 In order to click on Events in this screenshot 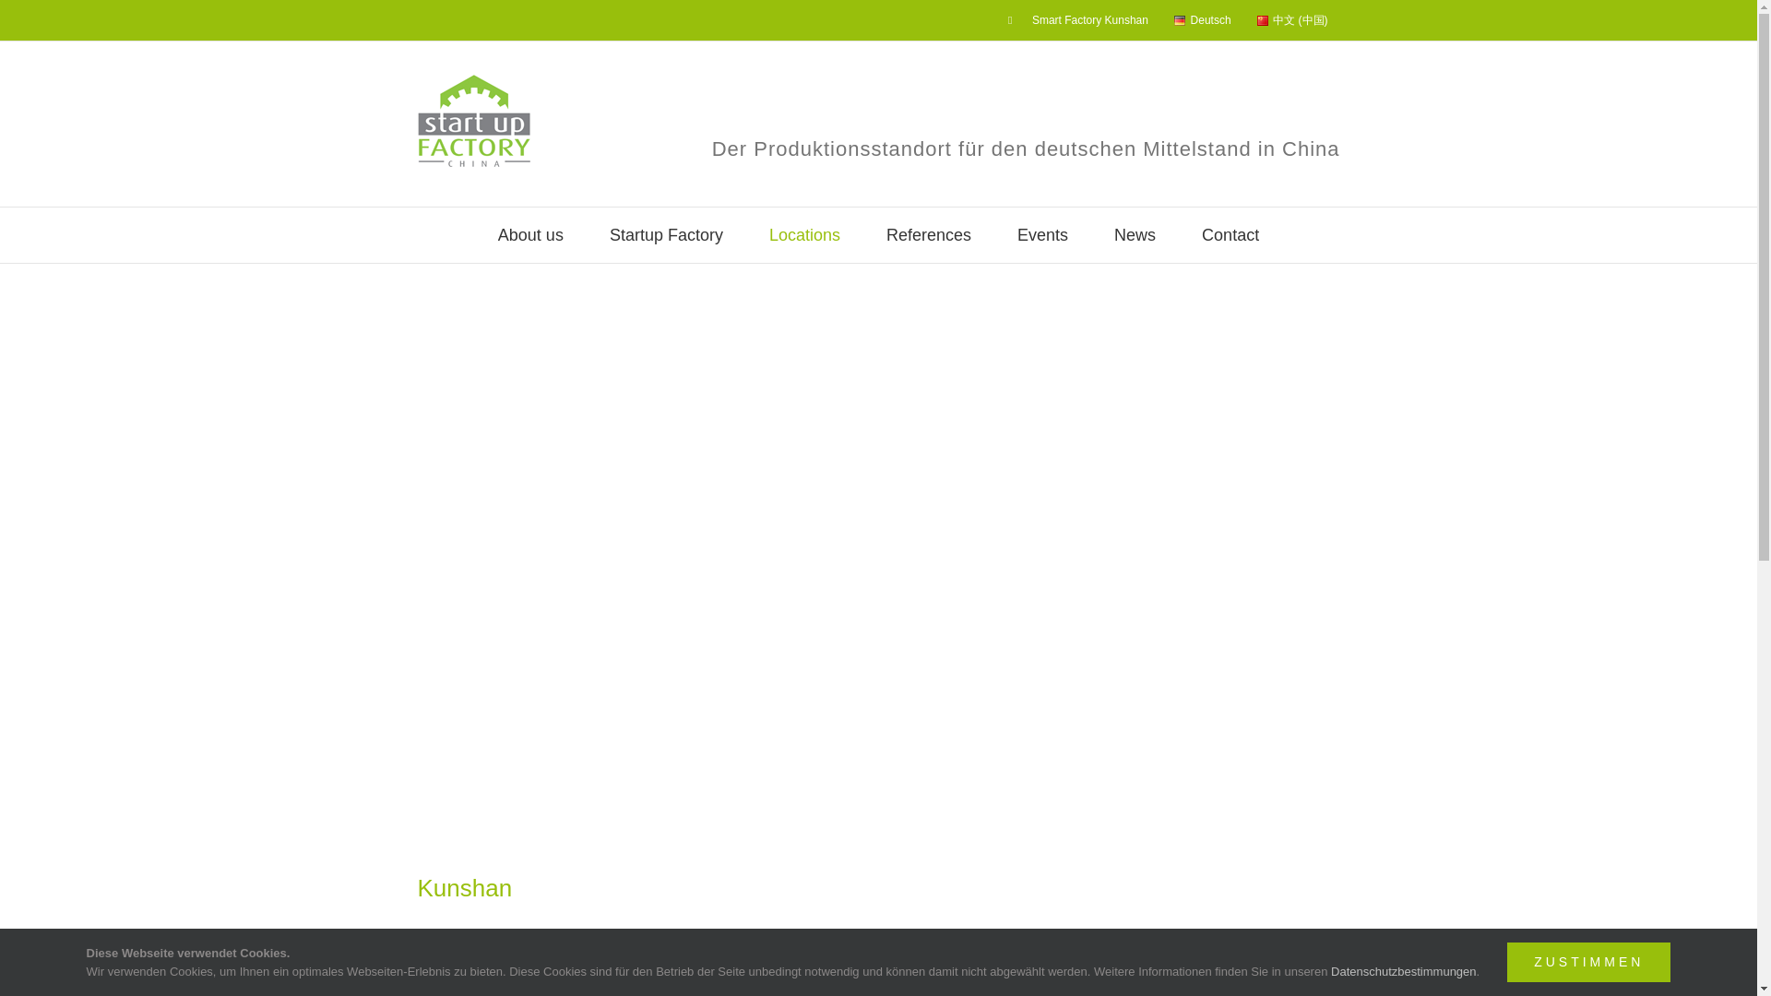, I will do `click(1042, 234)`.